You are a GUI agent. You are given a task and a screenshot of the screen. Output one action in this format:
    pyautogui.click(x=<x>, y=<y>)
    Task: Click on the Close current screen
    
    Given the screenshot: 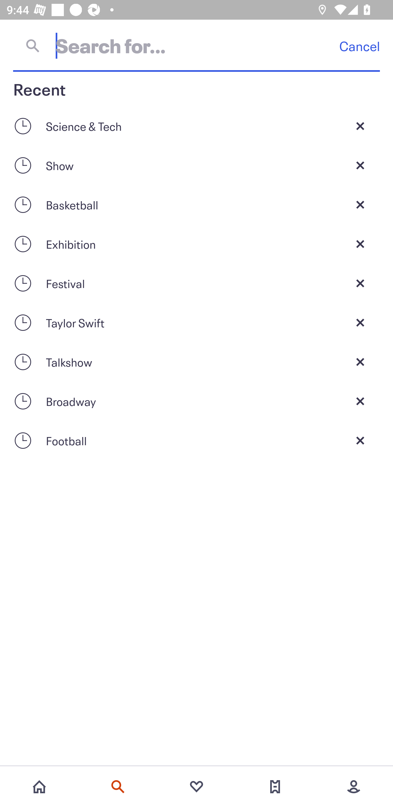 What is the action you would take?
    pyautogui.click(x=360, y=283)
    